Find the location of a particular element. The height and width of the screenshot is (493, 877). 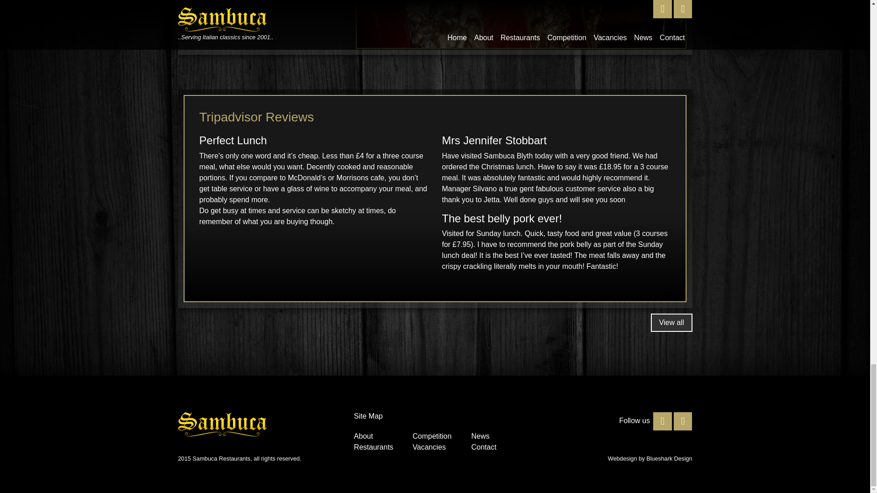

News is located at coordinates (481, 436).